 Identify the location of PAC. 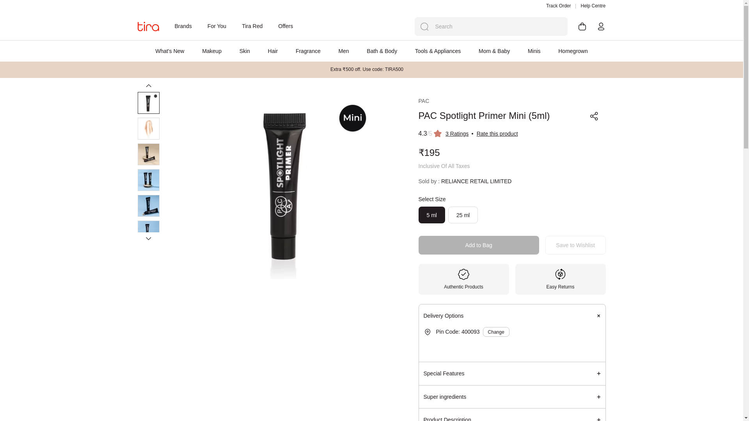
(424, 101).